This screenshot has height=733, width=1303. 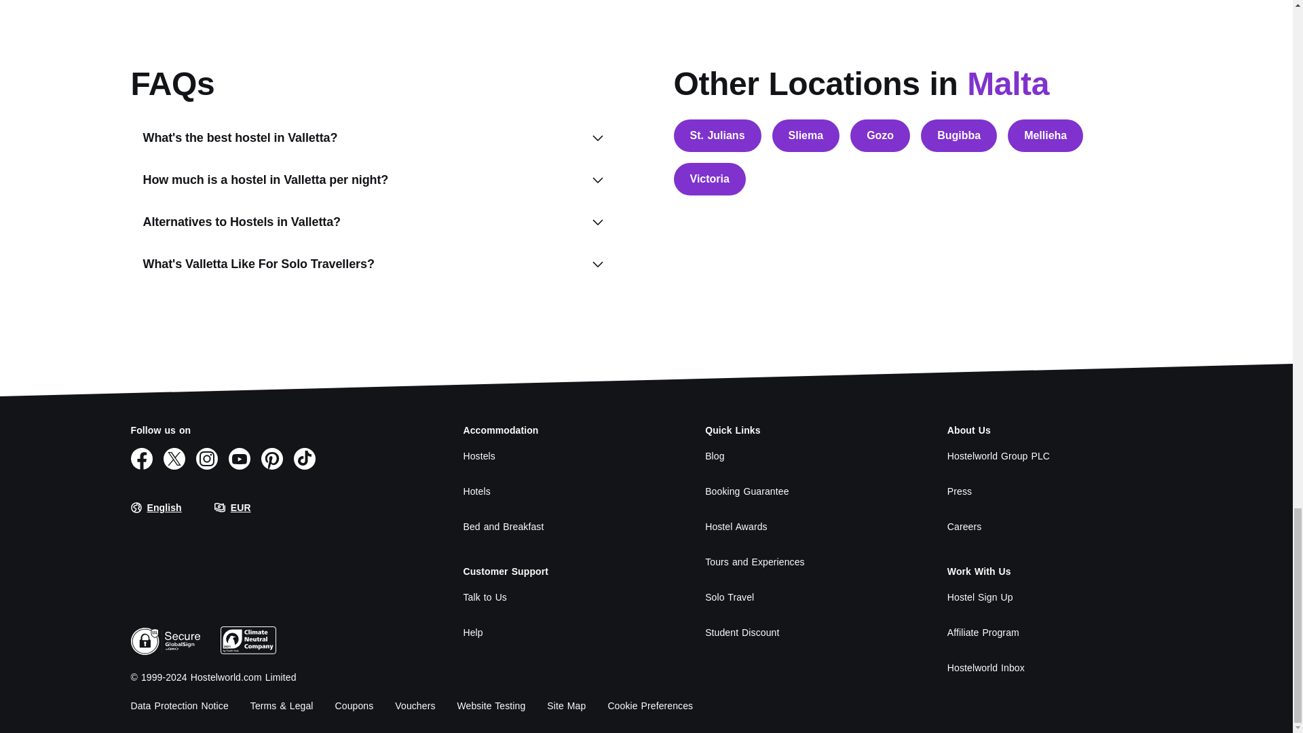 I want to click on View all hostels in Victoria, so click(x=709, y=179).